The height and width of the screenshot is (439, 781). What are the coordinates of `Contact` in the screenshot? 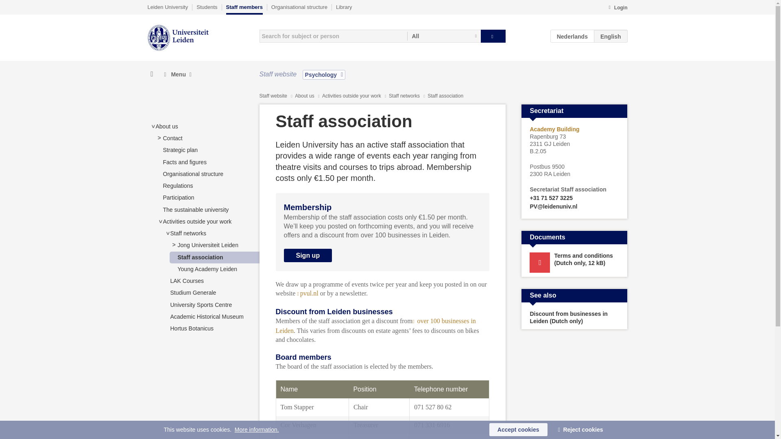 It's located at (172, 138).